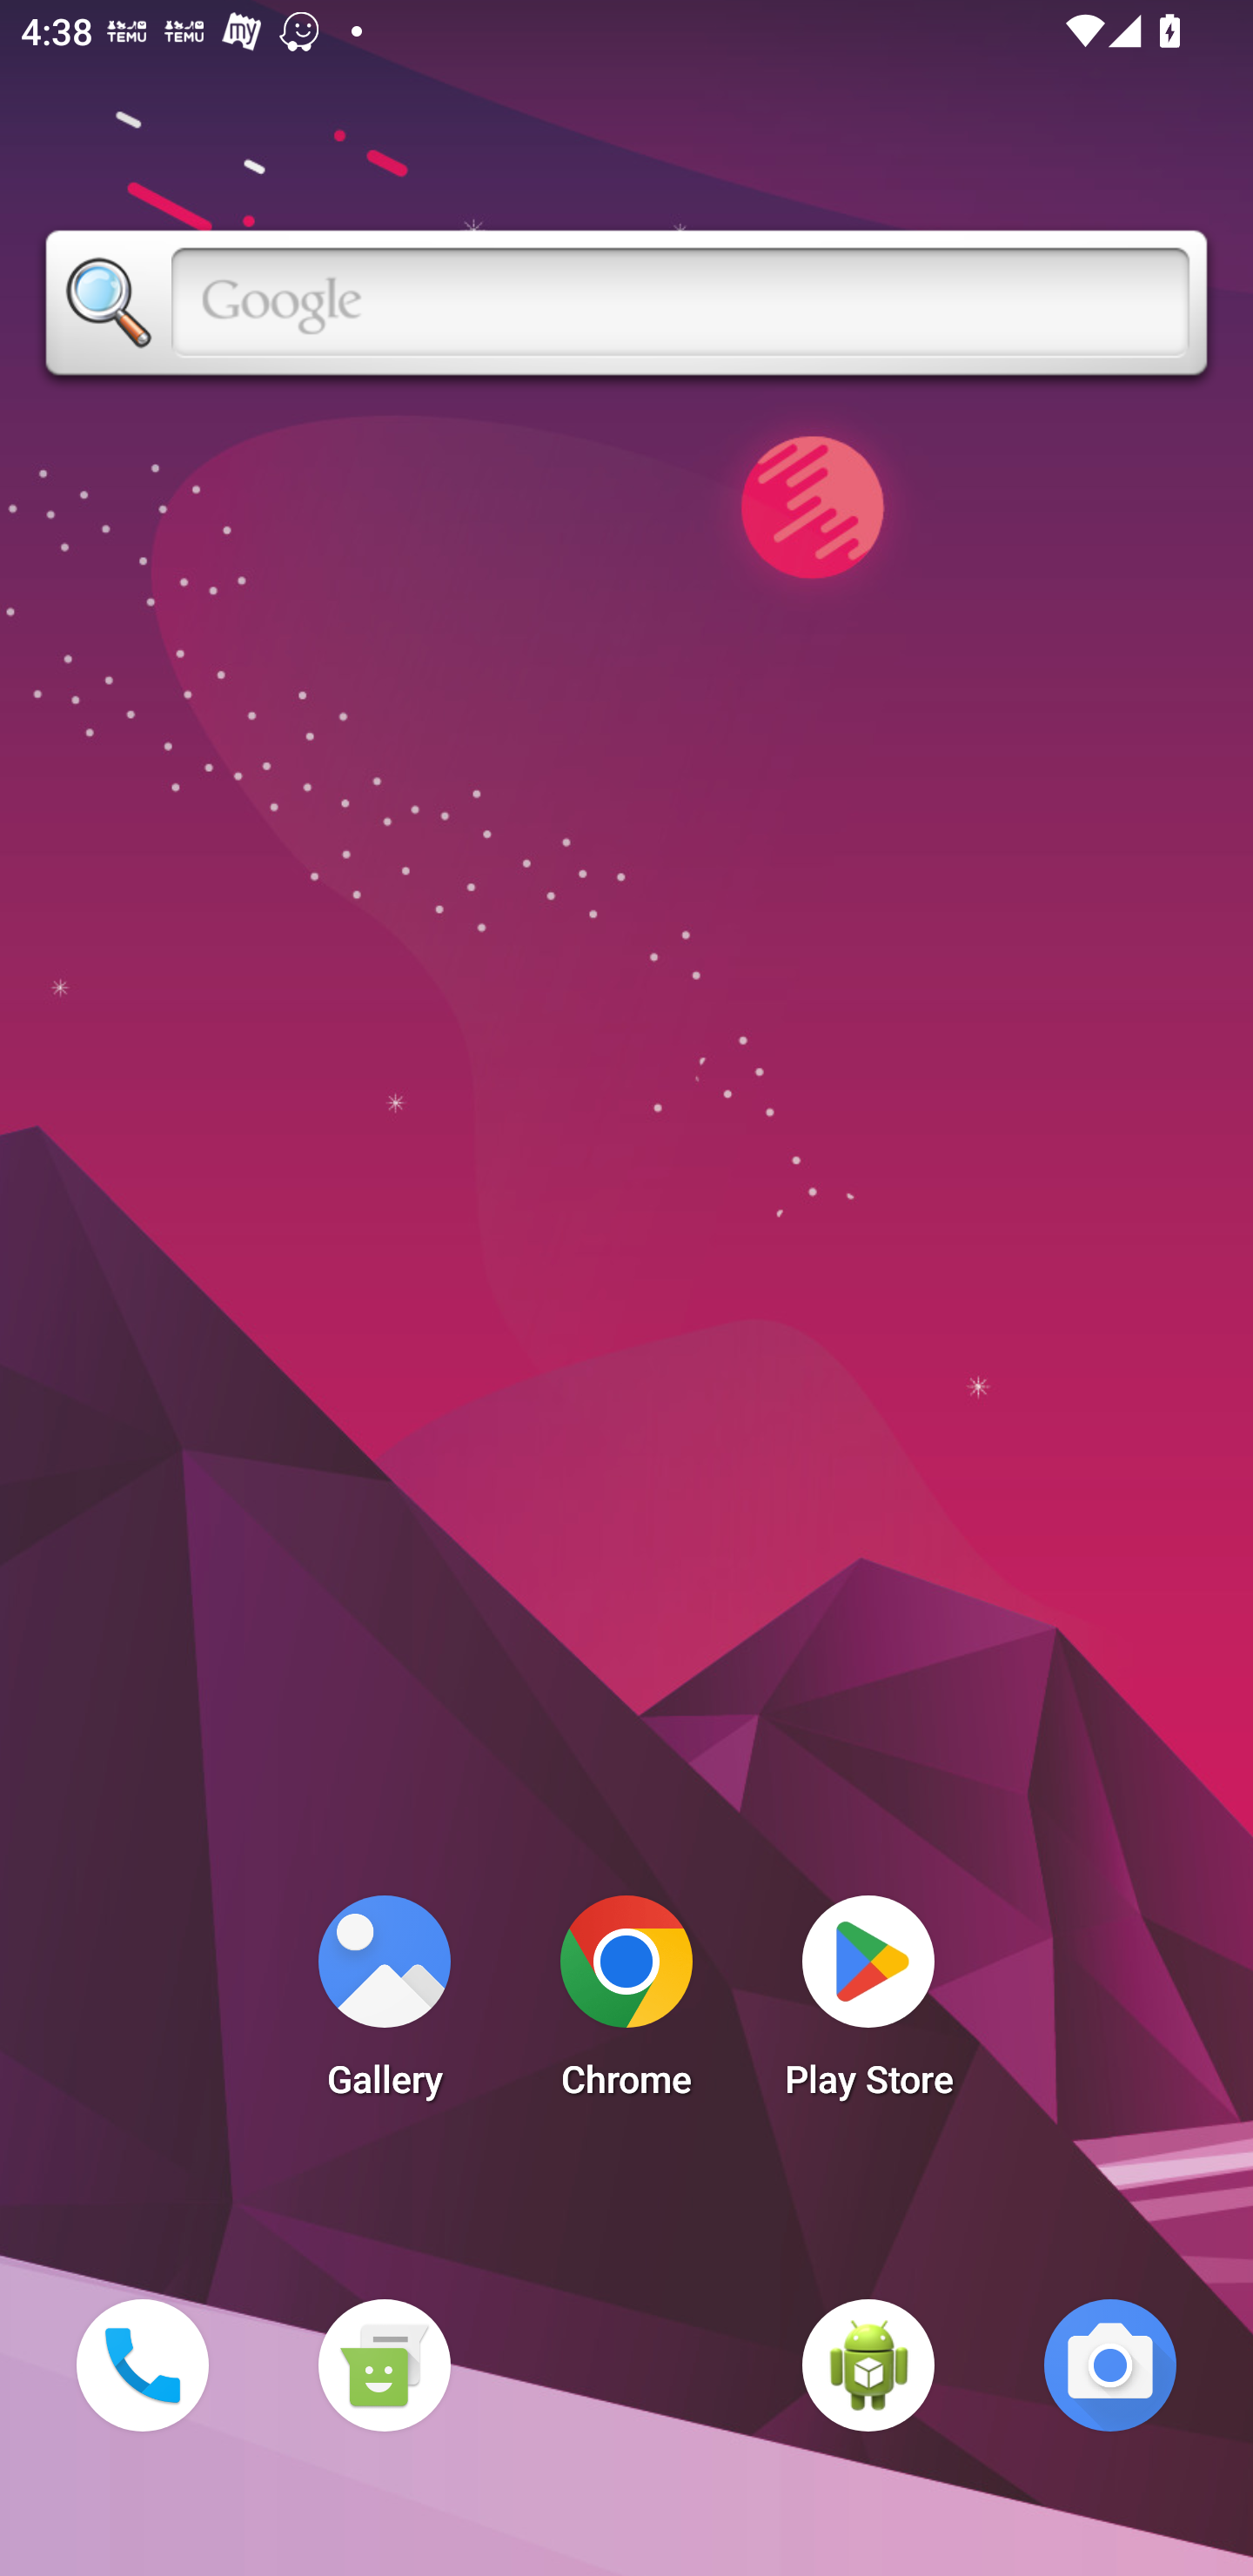  What do you see at coordinates (142, 2365) in the screenshot?
I see `Phone` at bounding box center [142, 2365].